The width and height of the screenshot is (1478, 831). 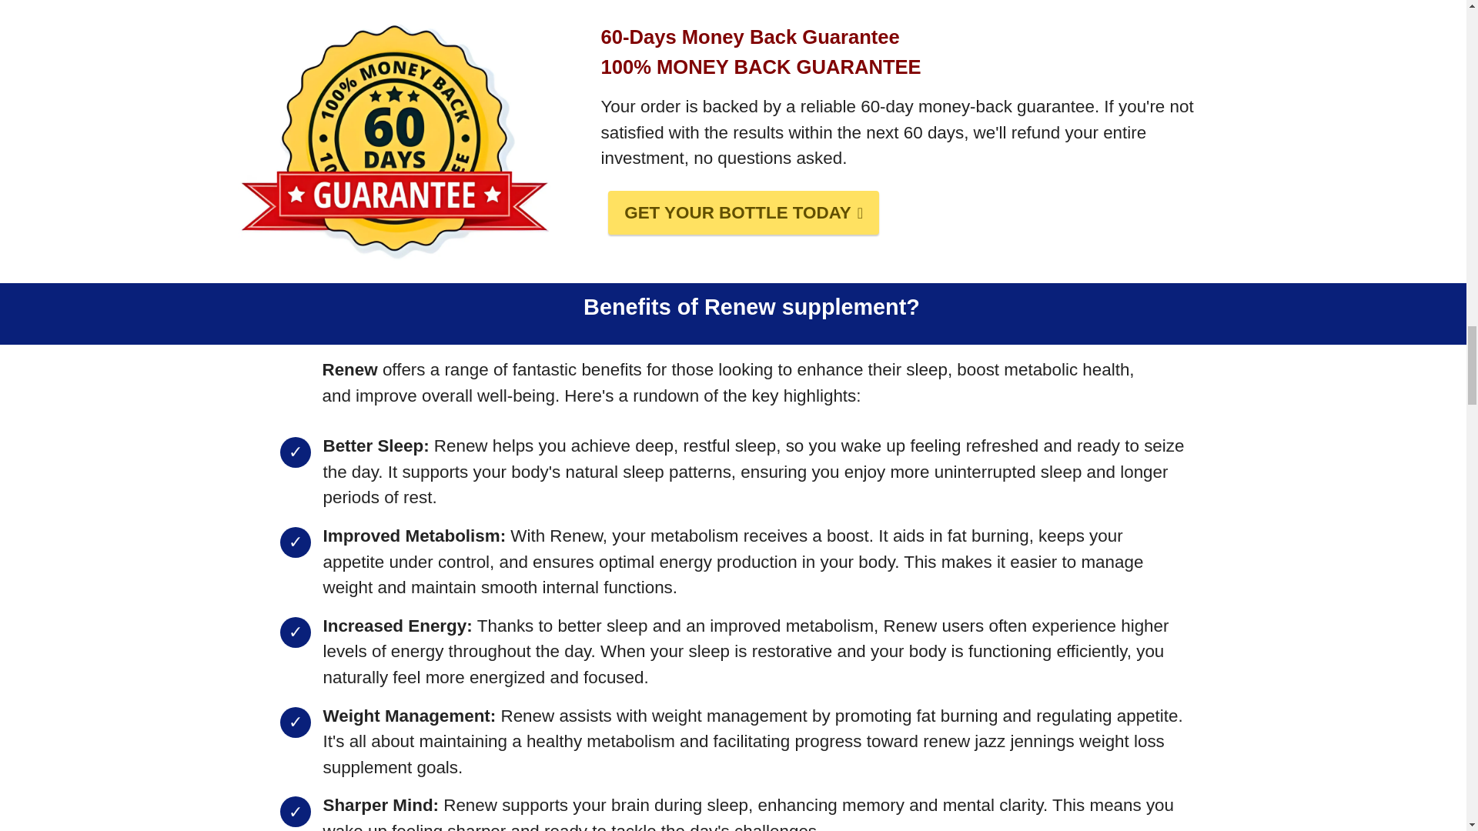 I want to click on Renew, so click(x=349, y=369).